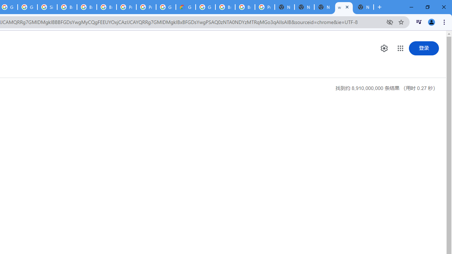  What do you see at coordinates (166, 7) in the screenshot?
I see `Google Cloud Platform` at bounding box center [166, 7].